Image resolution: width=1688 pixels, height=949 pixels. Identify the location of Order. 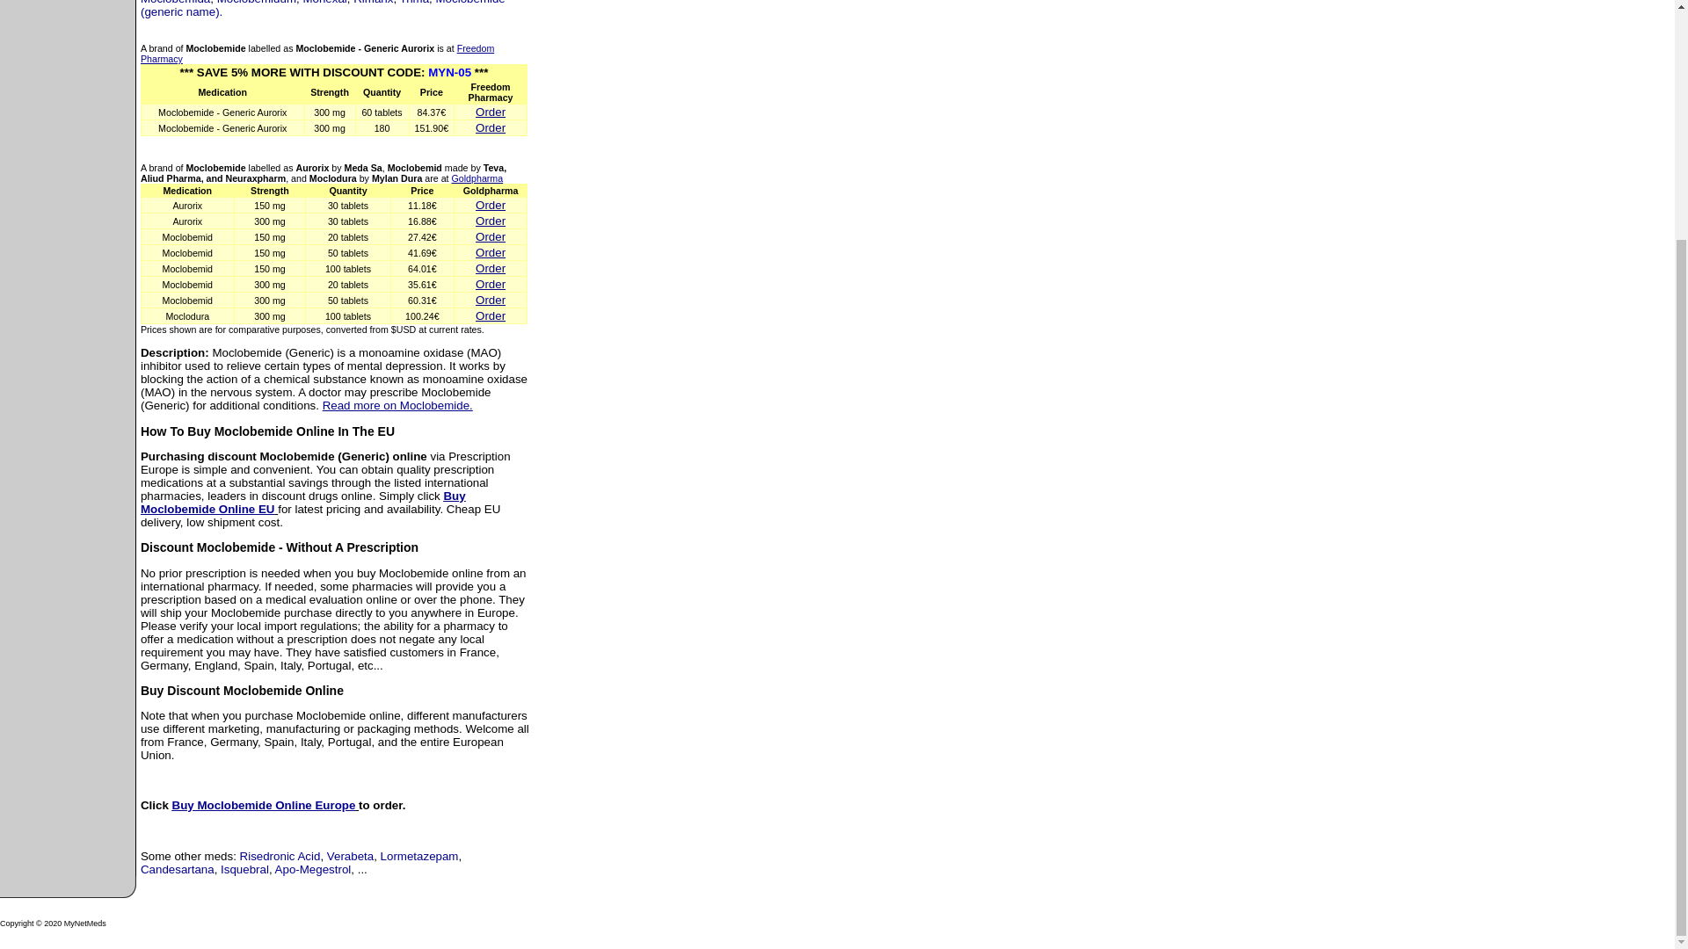
(491, 269).